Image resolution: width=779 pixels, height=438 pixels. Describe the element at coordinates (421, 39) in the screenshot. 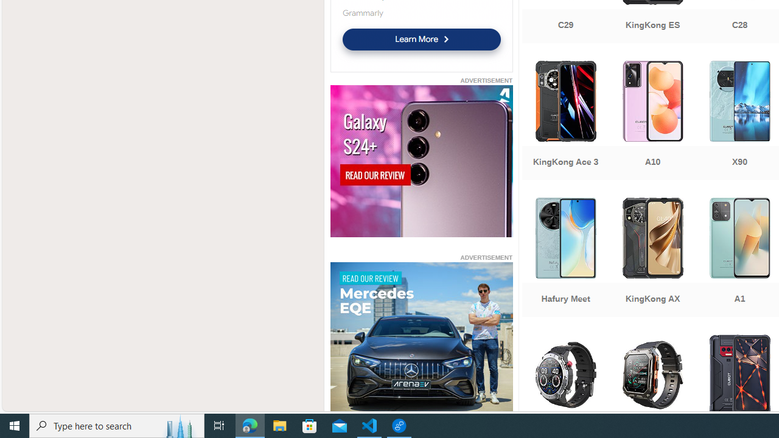

I see `Learn More` at that location.